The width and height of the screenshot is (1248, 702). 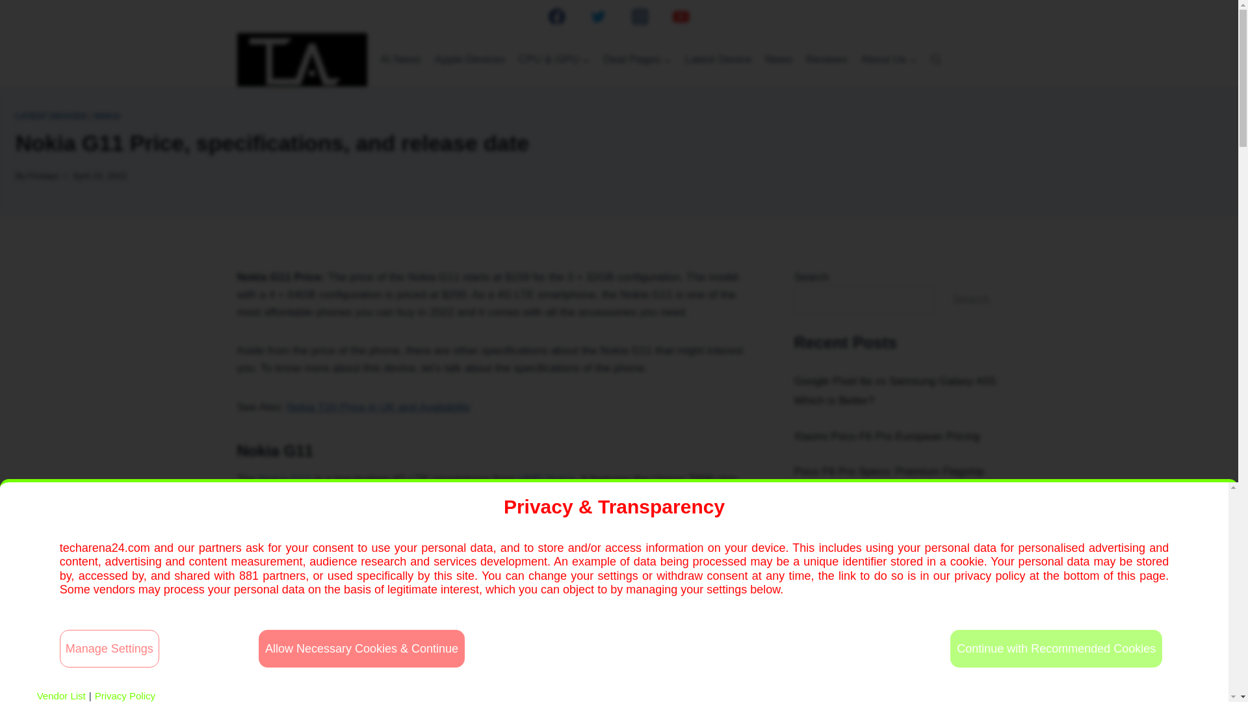 What do you see at coordinates (779, 60) in the screenshot?
I see `News` at bounding box center [779, 60].